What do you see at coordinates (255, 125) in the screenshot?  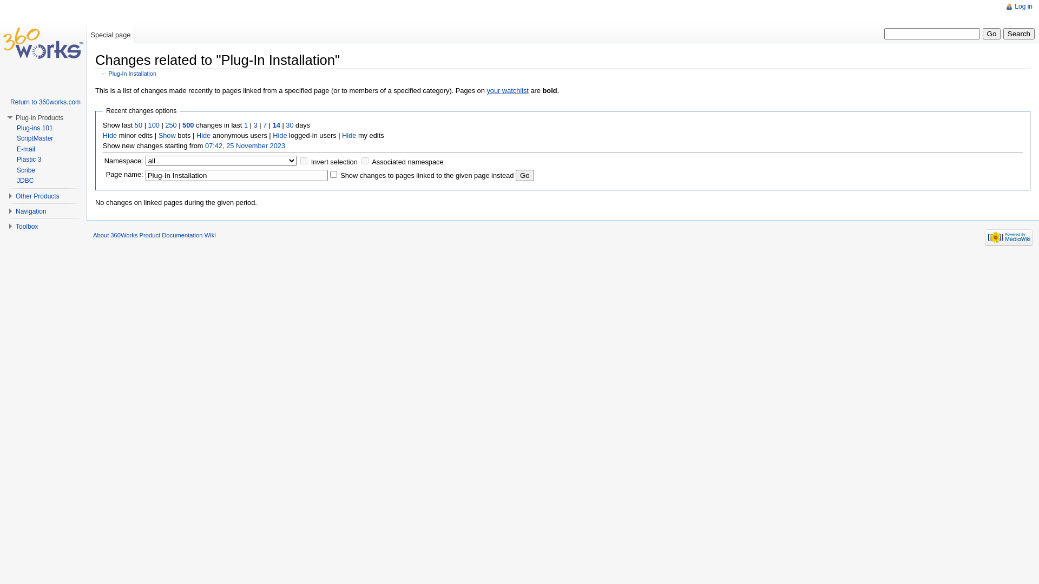 I see `3` at bounding box center [255, 125].